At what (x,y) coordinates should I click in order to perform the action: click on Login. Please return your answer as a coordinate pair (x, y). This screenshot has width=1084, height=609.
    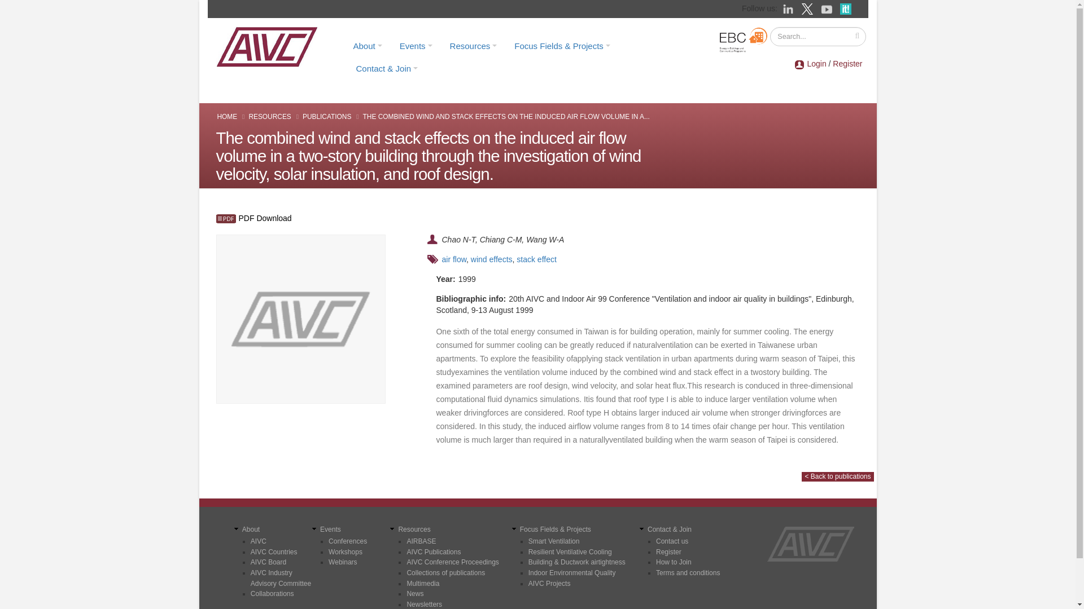
    Looking at the image, I should click on (816, 63).